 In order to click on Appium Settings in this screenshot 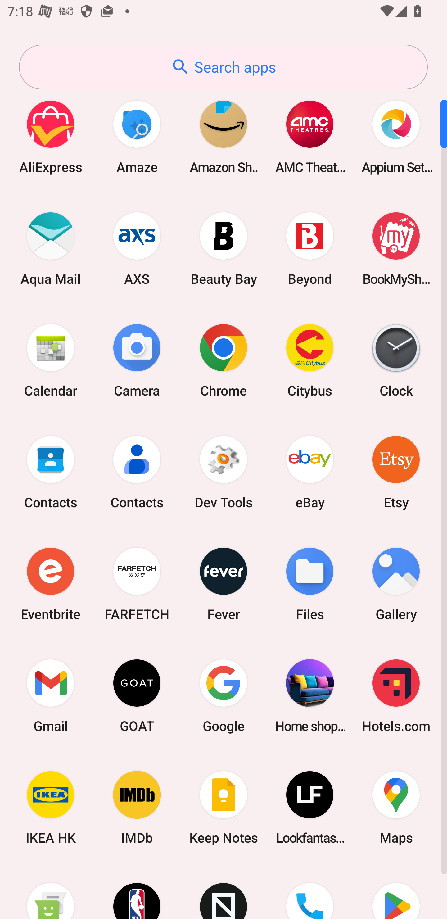, I will do `click(396, 137)`.